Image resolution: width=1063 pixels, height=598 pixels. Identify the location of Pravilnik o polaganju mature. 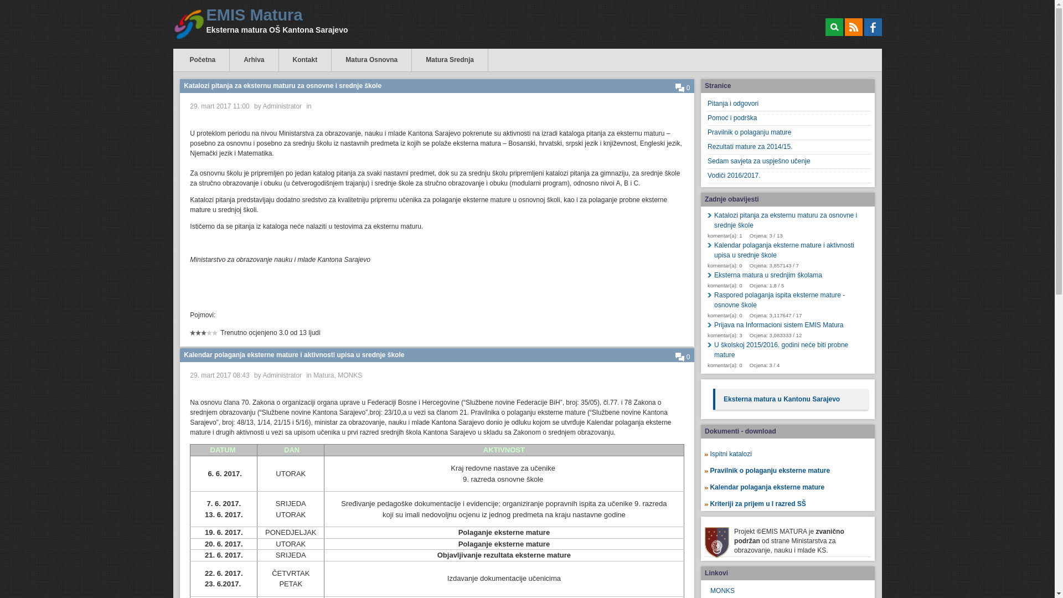
(789, 133).